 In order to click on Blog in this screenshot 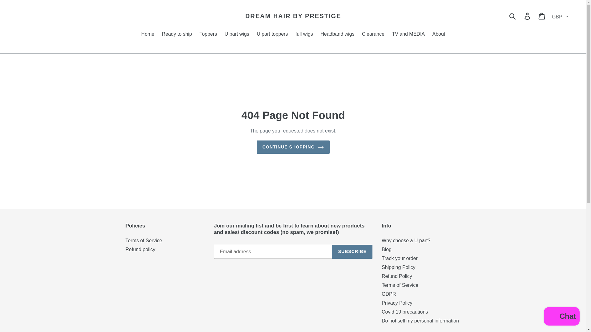, I will do `click(387, 249)`.